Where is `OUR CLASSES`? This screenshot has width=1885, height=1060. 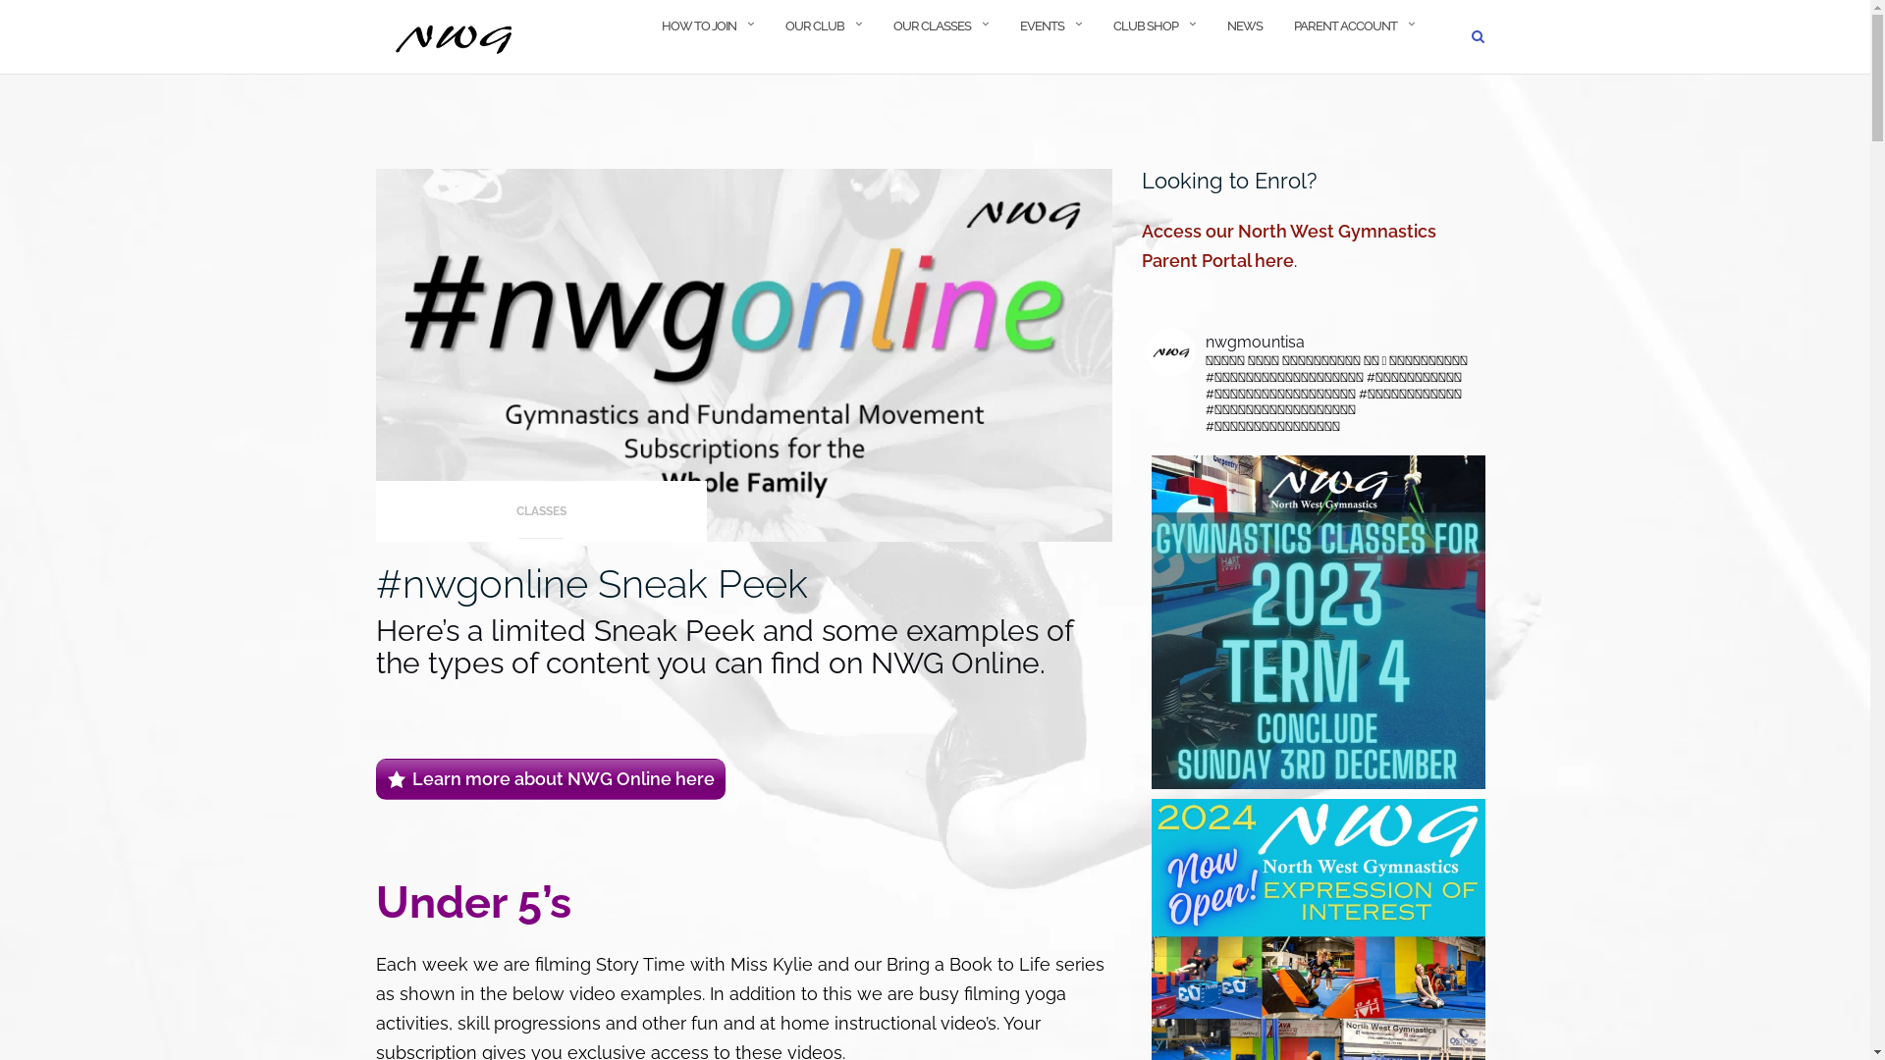
OUR CLASSES is located at coordinates (933, 39).